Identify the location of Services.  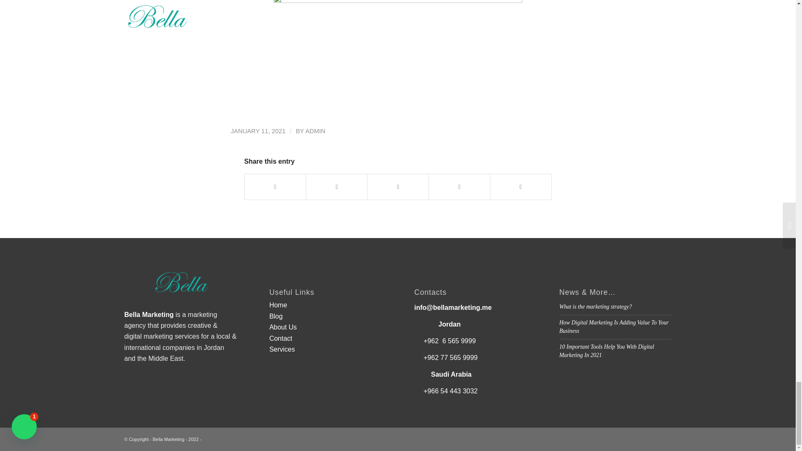
(282, 349).